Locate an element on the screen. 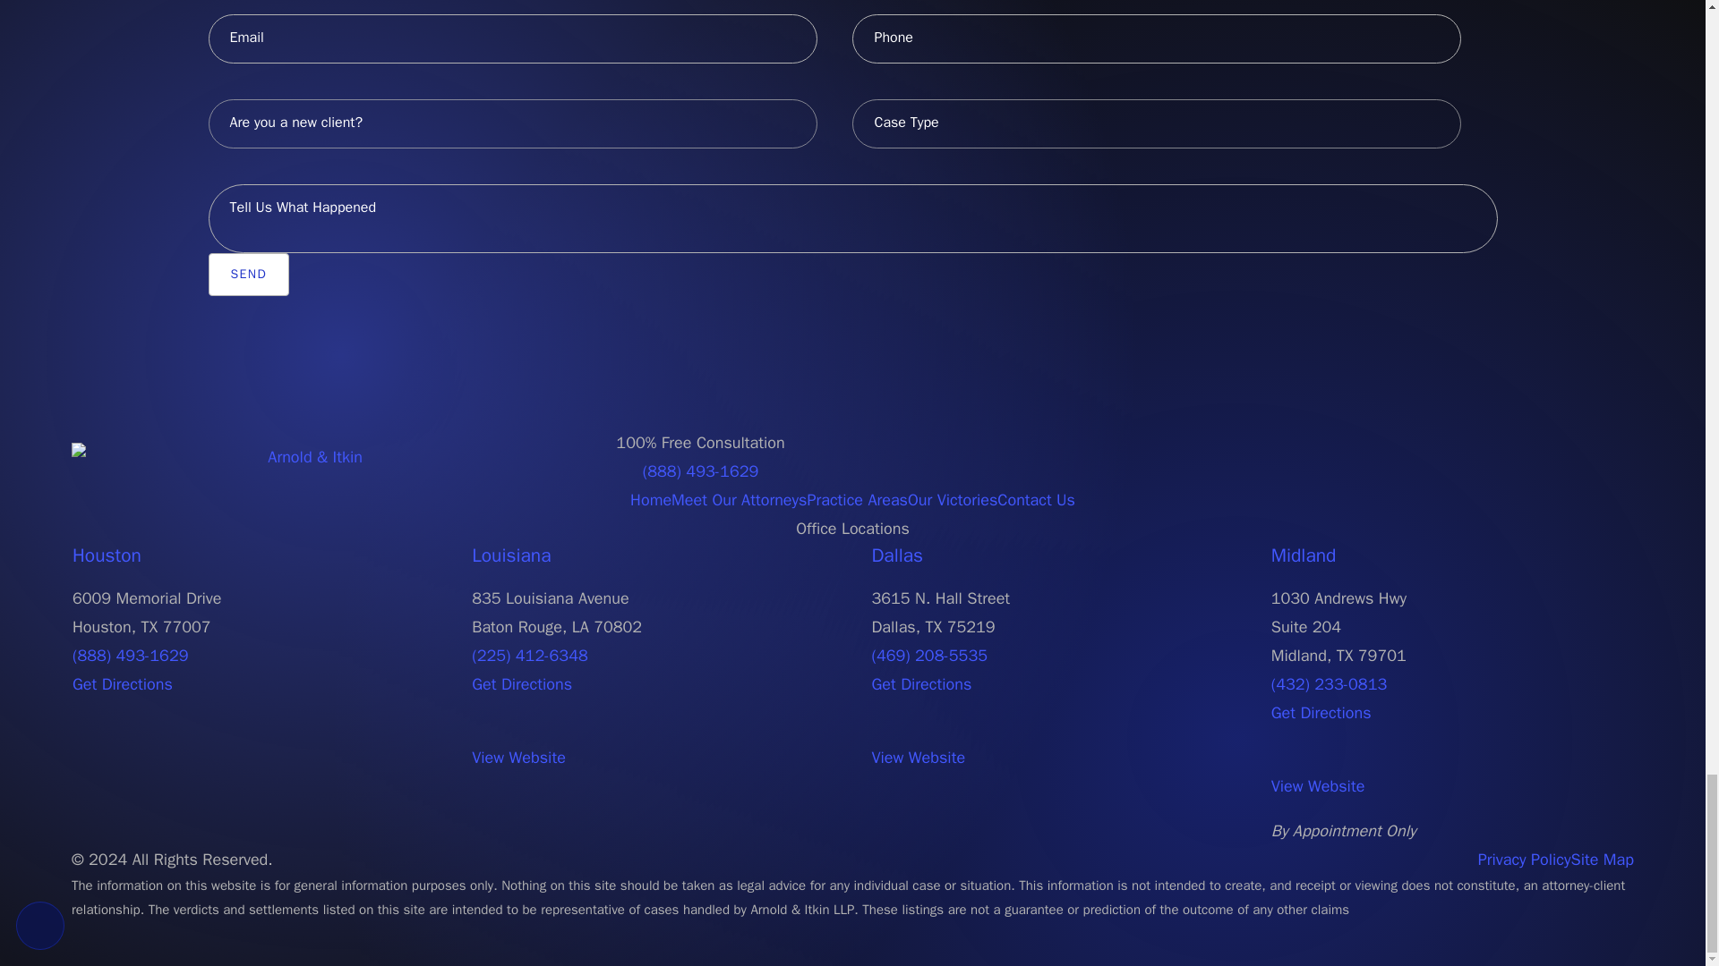  YouTube is located at coordinates (1594, 456).